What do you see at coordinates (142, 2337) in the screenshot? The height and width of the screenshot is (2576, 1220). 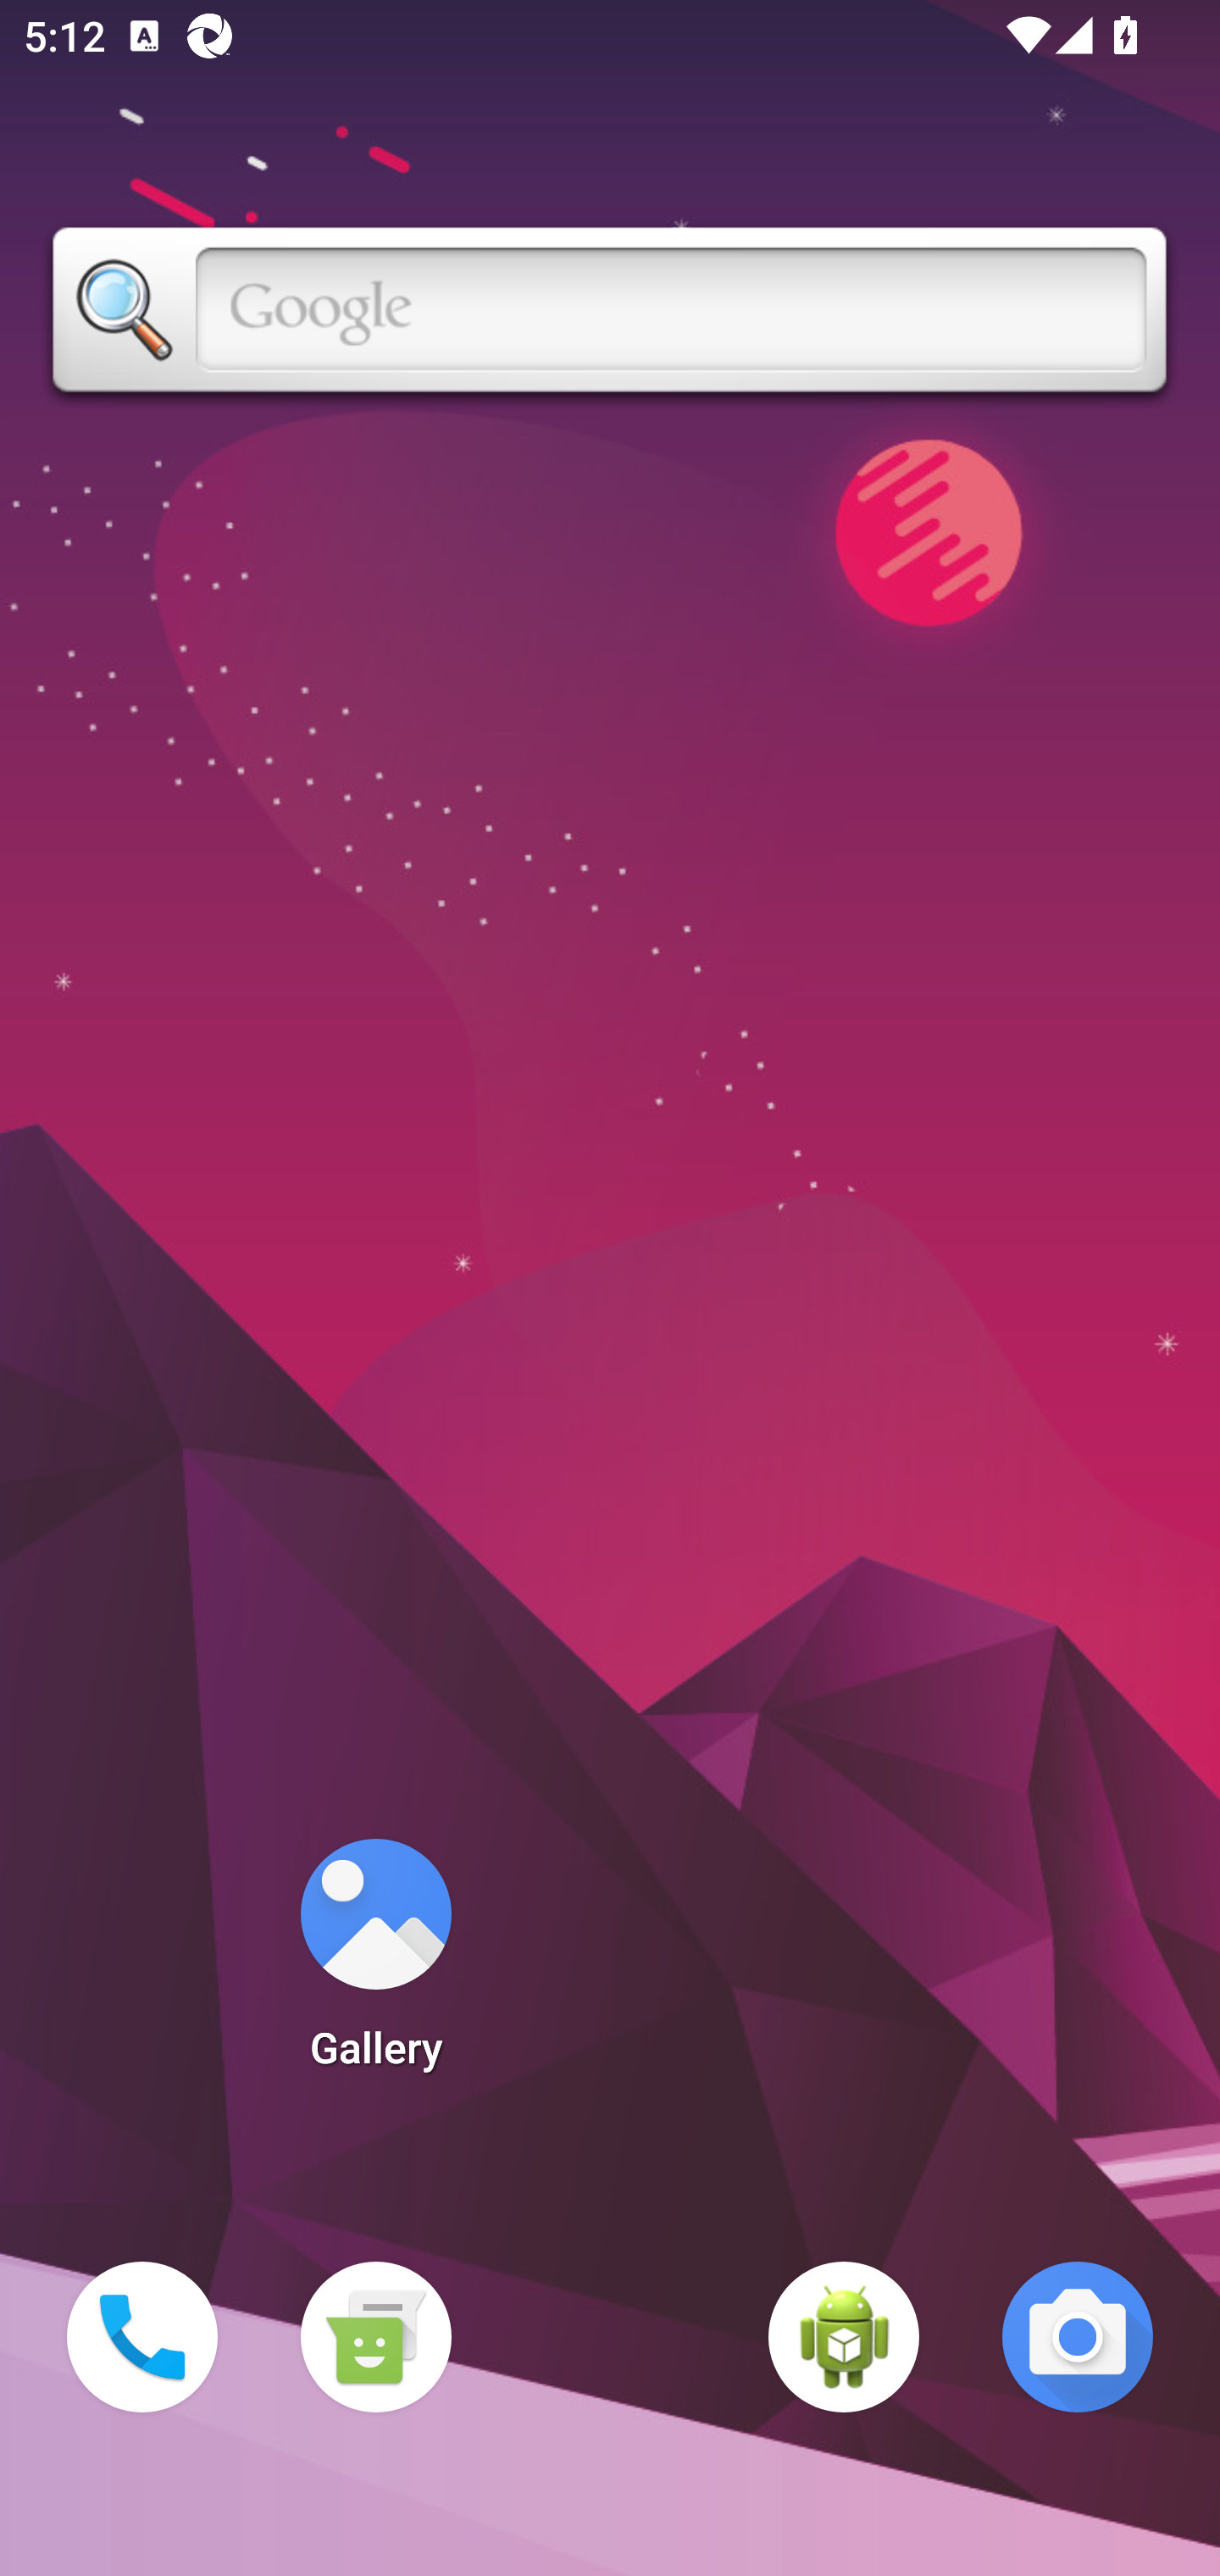 I see `Phone` at bounding box center [142, 2337].